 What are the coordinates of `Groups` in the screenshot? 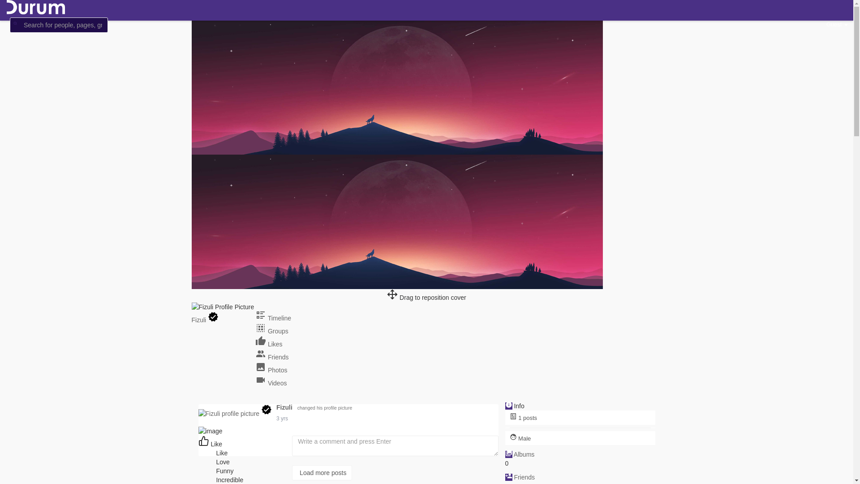 It's located at (272, 331).